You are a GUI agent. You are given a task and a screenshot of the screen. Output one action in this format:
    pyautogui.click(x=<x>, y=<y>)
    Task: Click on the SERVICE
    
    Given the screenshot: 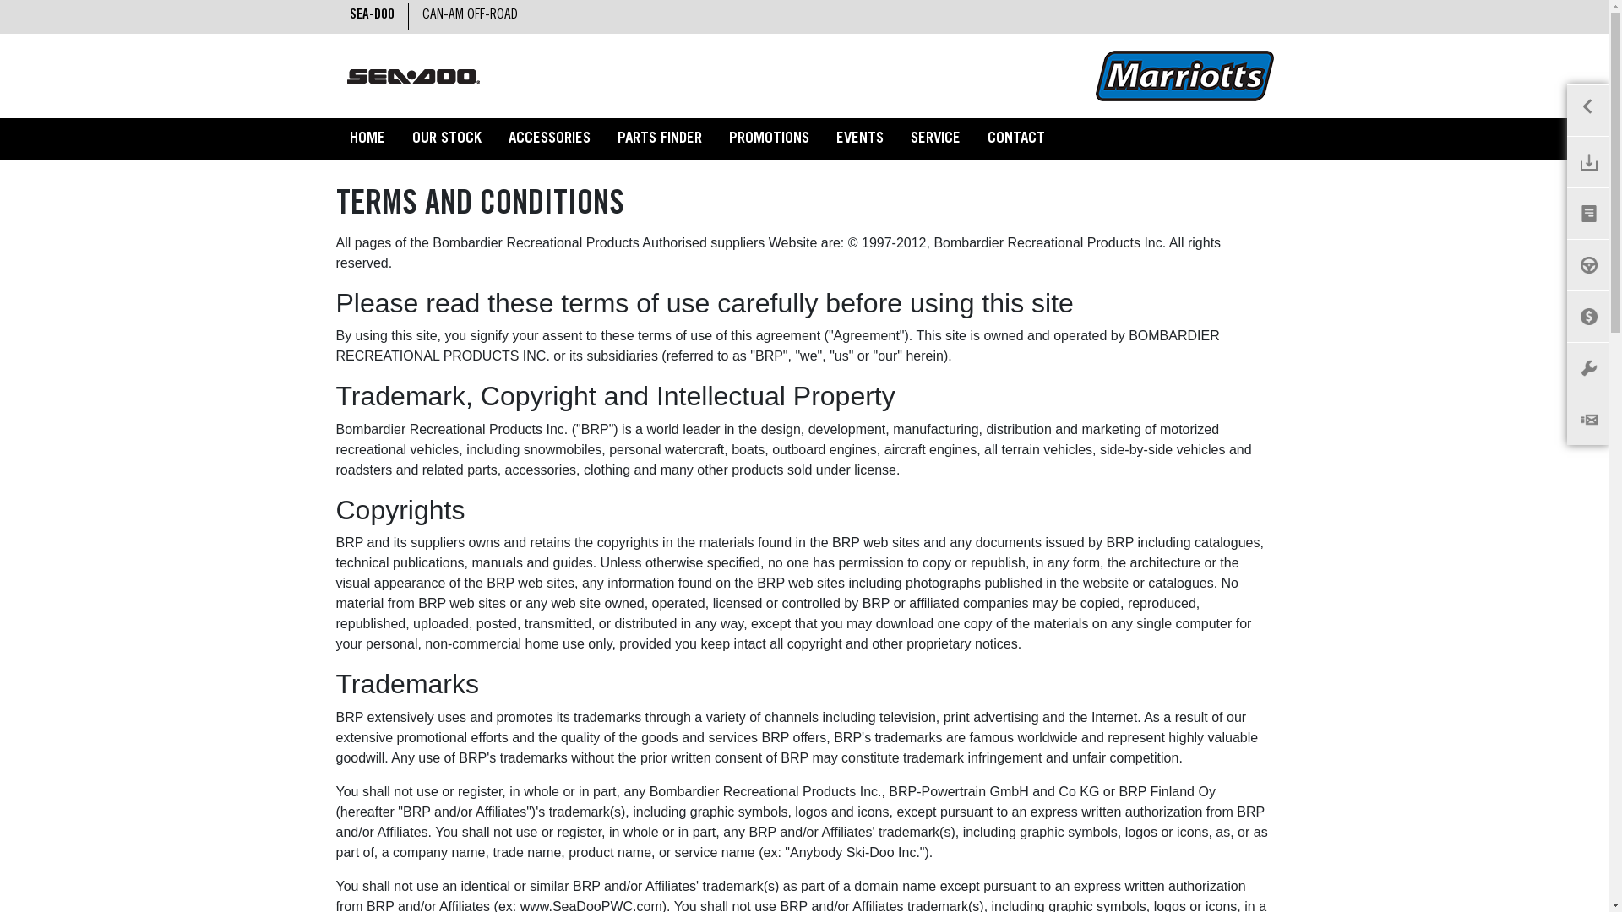 What is the action you would take?
    pyautogui.click(x=936, y=140)
    